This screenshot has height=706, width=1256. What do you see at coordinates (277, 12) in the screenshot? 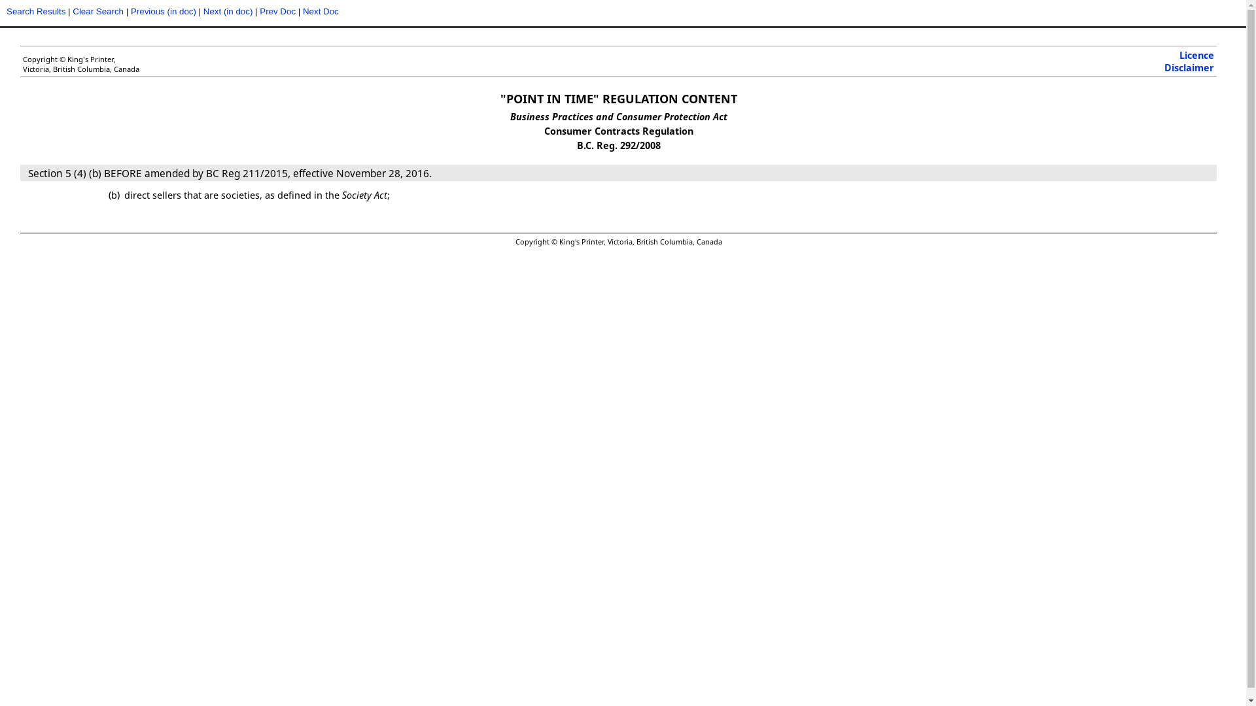
I see `Prev Doc` at bounding box center [277, 12].